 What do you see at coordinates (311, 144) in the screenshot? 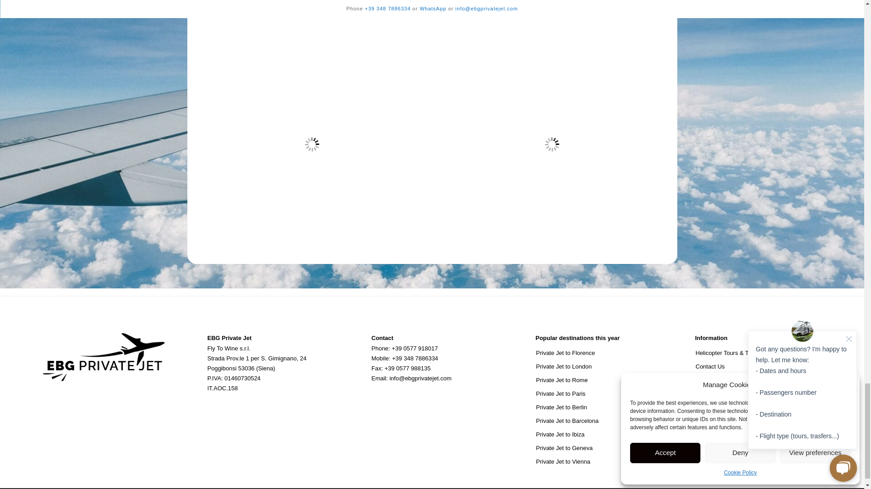
I see `yyyt` at bounding box center [311, 144].